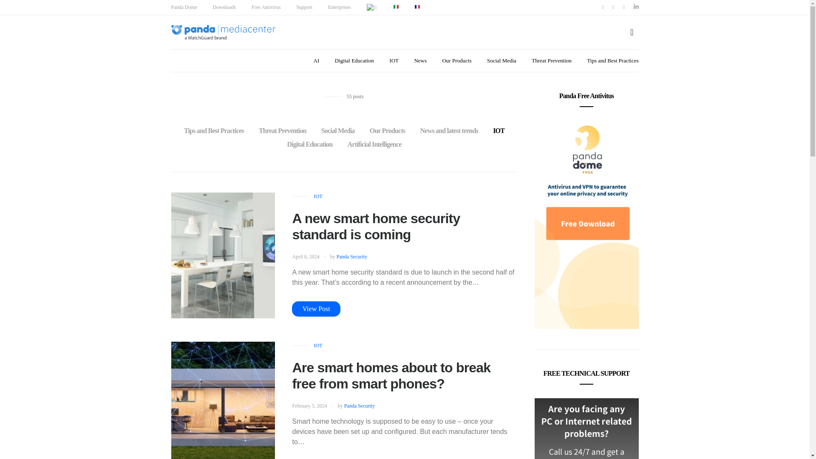 Image resolution: width=816 pixels, height=459 pixels. What do you see at coordinates (449, 131) in the screenshot?
I see `News and latest trends` at bounding box center [449, 131].